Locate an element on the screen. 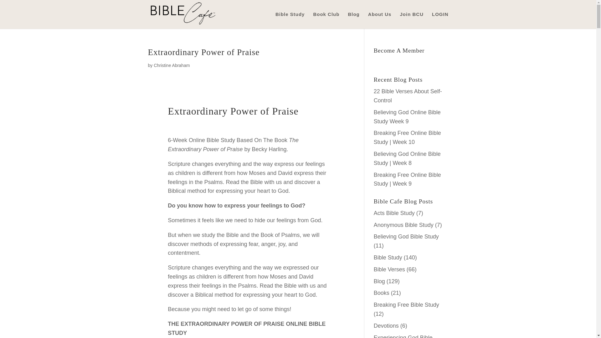  Acts Bible Study is located at coordinates (394, 213).